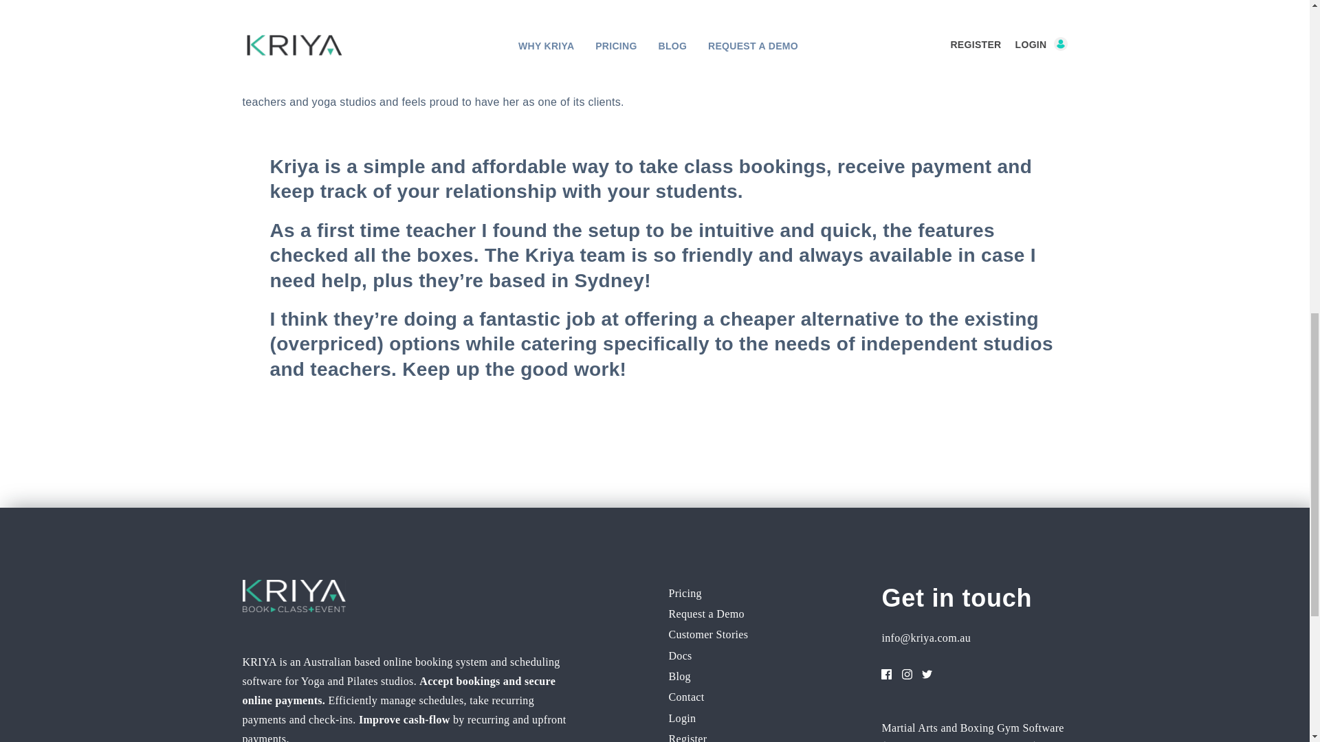 Image resolution: width=1320 pixels, height=742 pixels. Describe the element at coordinates (684, 594) in the screenshot. I see `Pricing` at that location.